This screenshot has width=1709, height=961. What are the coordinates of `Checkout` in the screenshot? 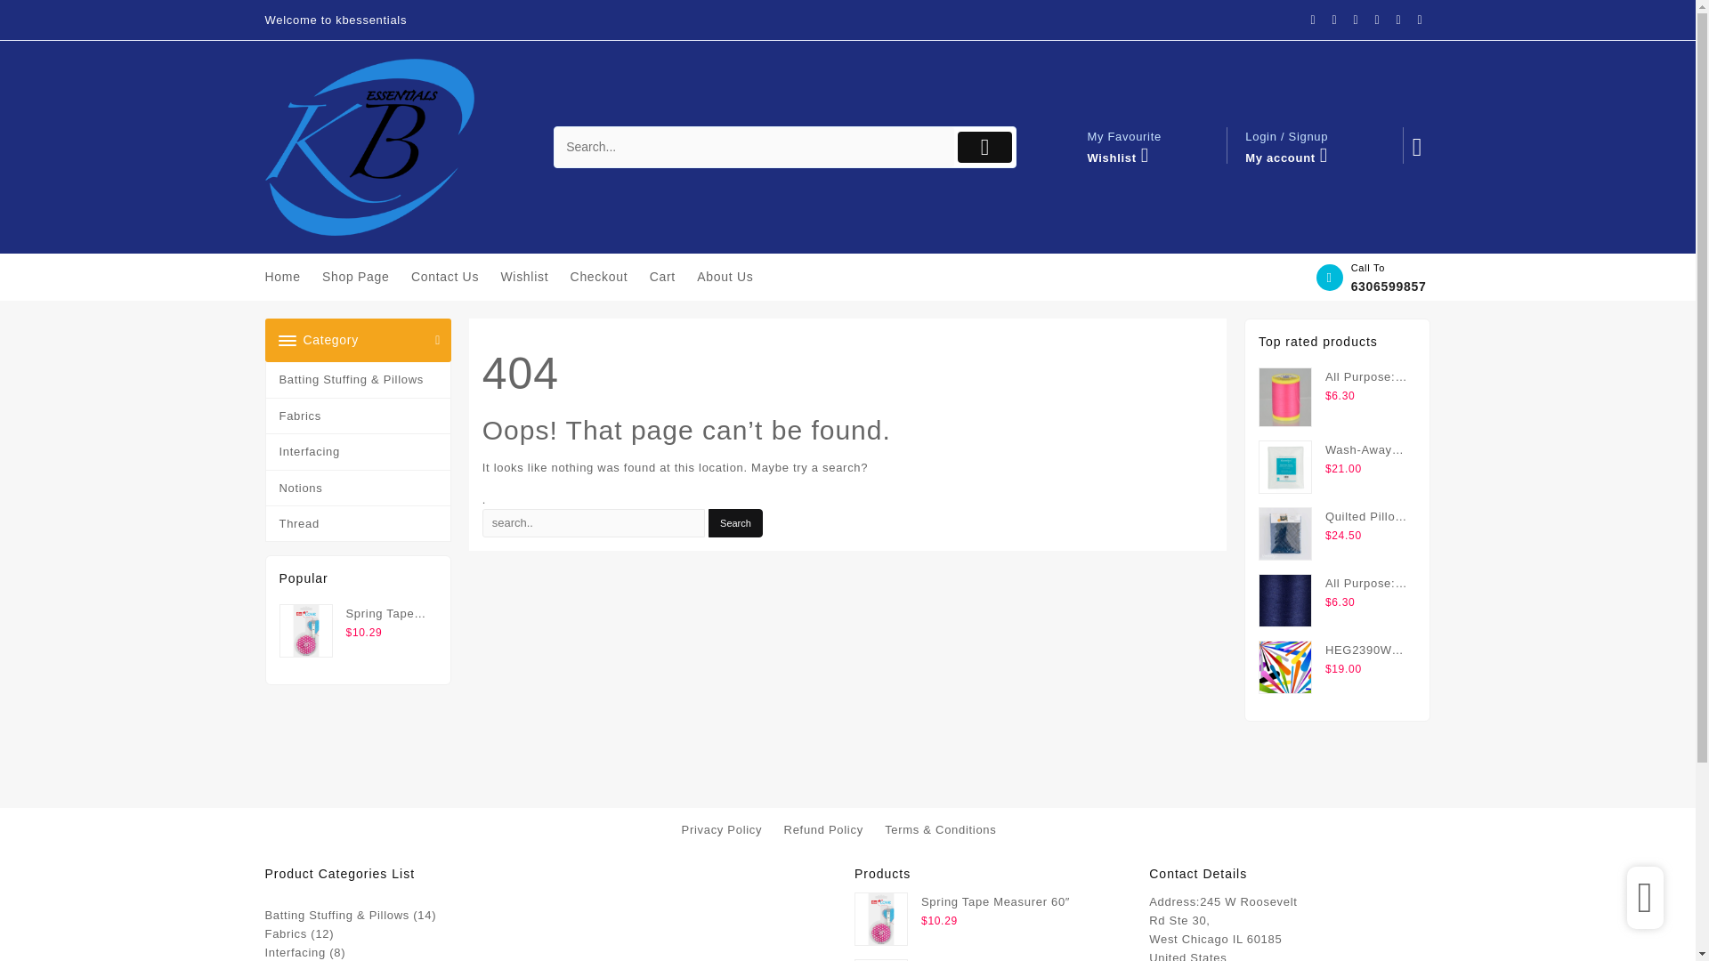 It's located at (608, 277).